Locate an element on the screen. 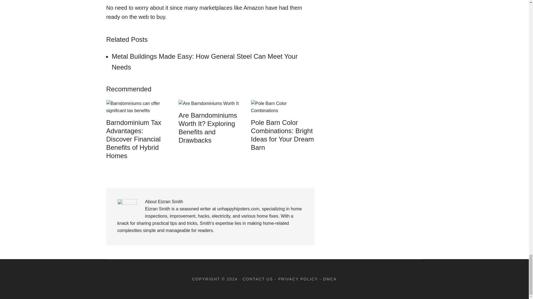 The image size is (533, 299). CONTACT US is located at coordinates (258, 279).